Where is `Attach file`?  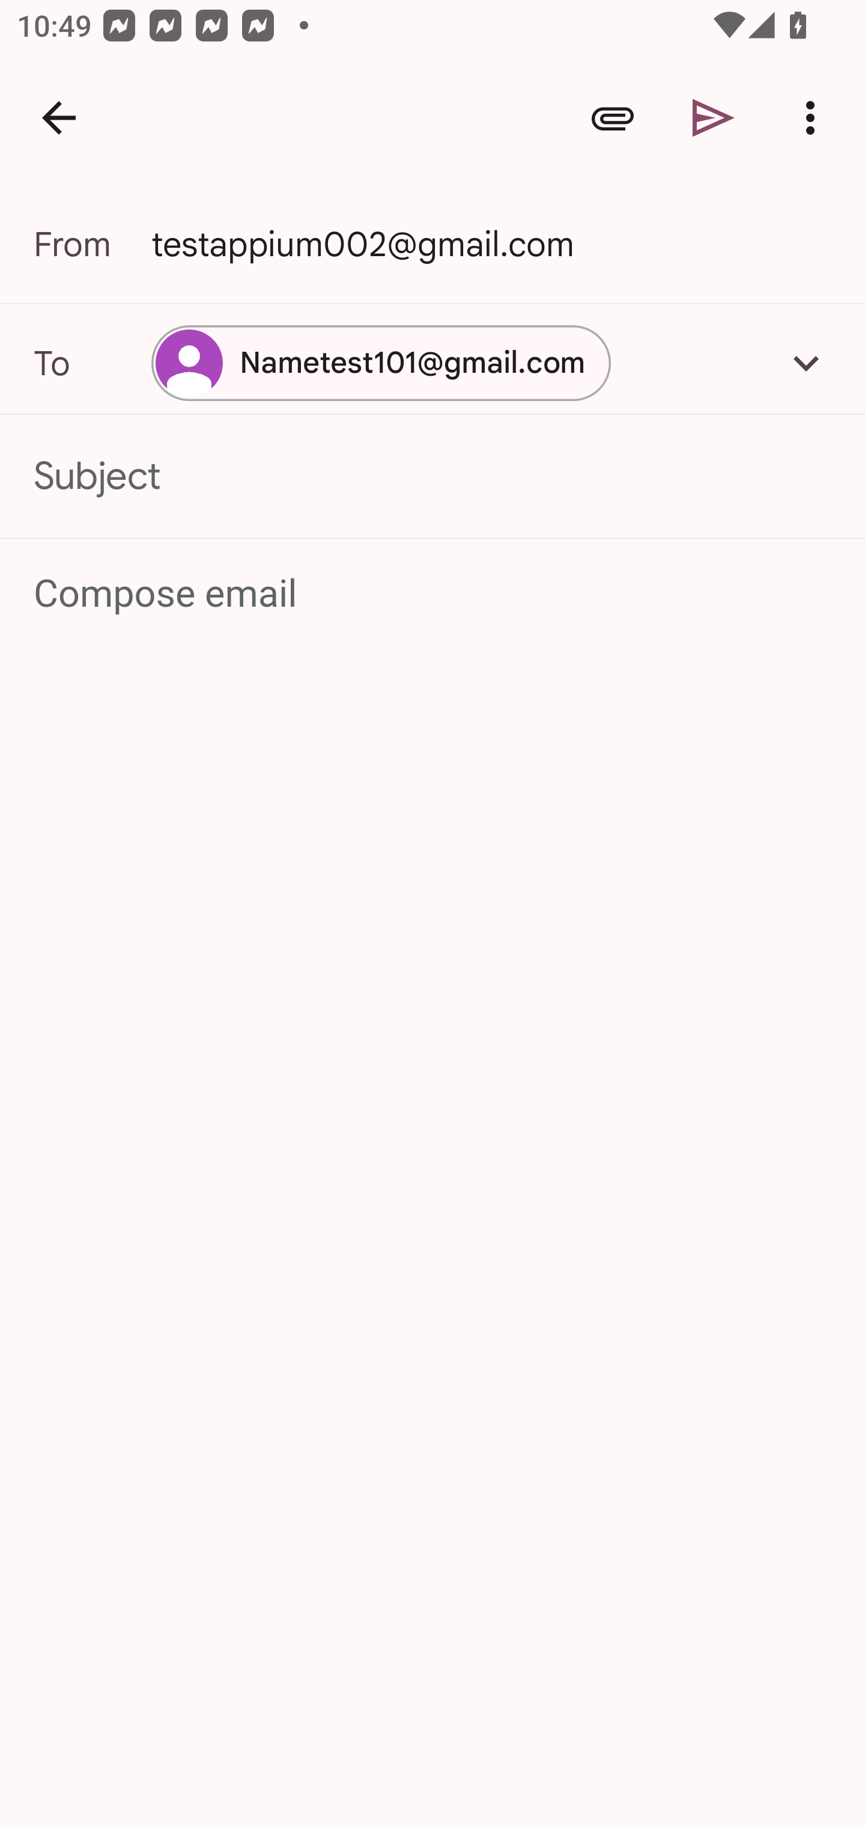
Attach file is located at coordinates (613, 118).